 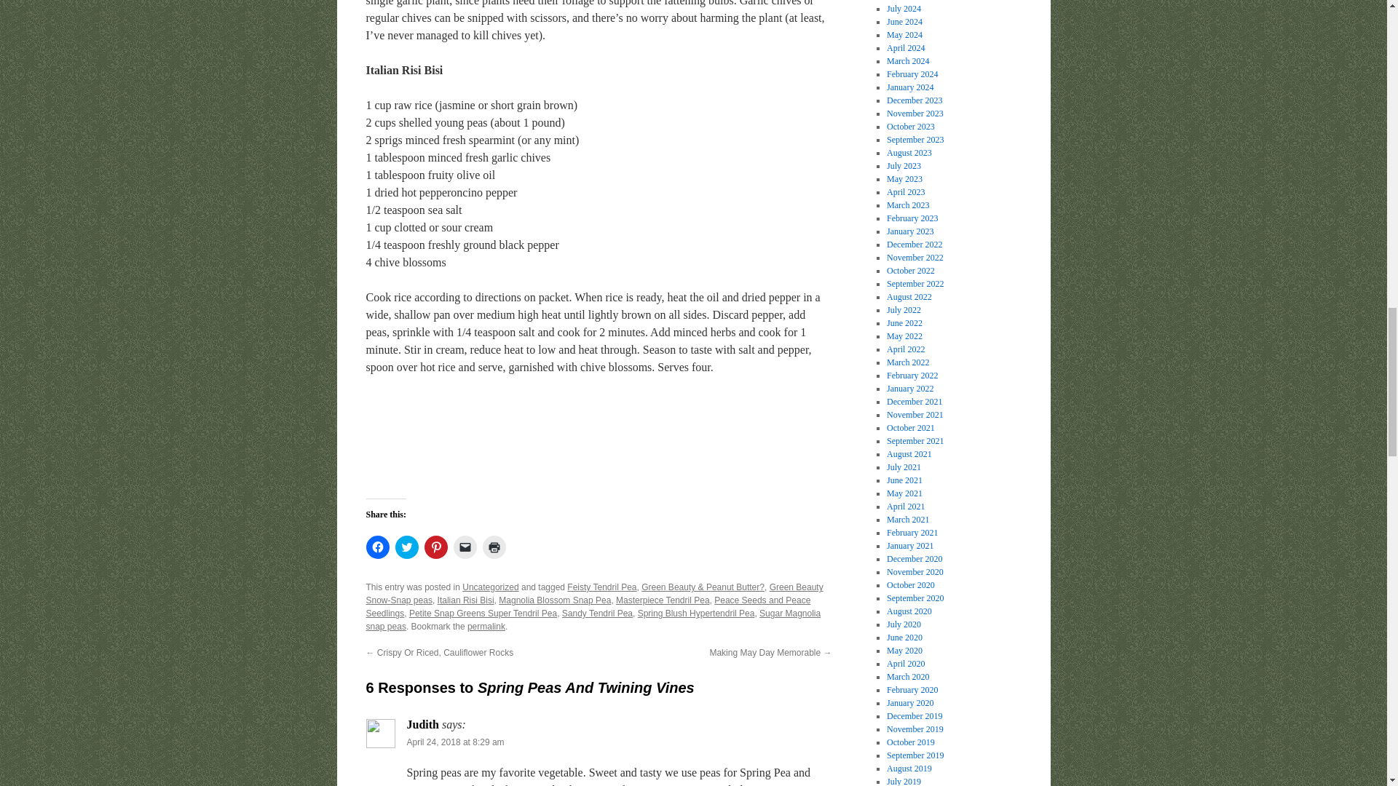 I want to click on Italian Risi Bisi, so click(x=466, y=600).